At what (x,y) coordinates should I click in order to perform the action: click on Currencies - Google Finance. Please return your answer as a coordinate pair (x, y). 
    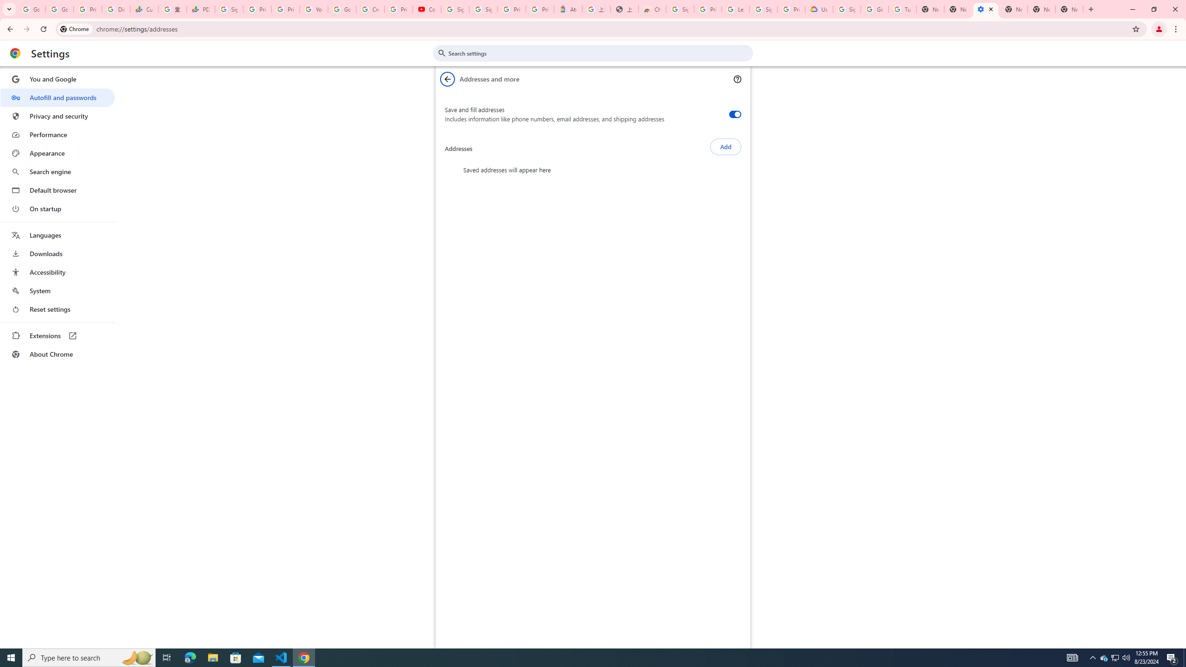
    Looking at the image, I should click on (144, 9).